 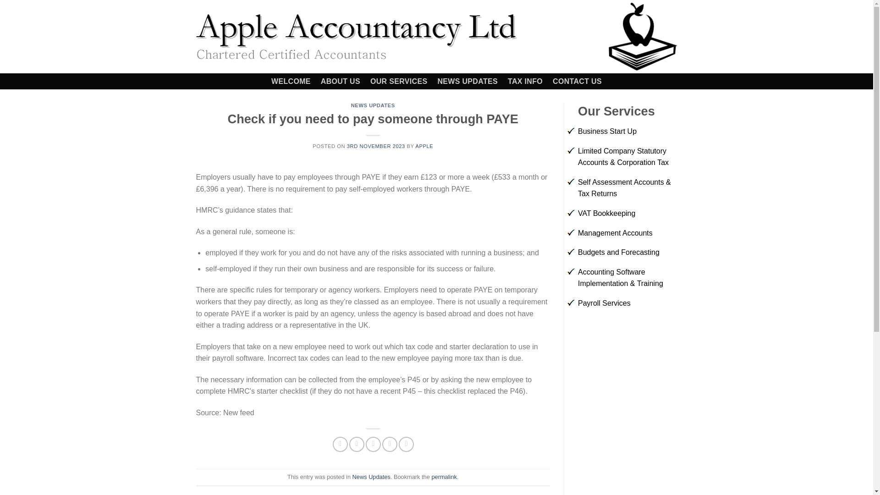 What do you see at coordinates (357, 37) in the screenshot?
I see `Apple Accountancy Limited - Apple Accountancy Limited` at bounding box center [357, 37].